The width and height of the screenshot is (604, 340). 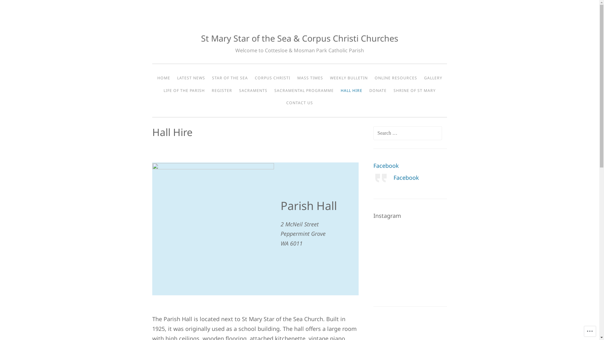 What do you see at coordinates (396, 78) in the screenshot?
I see `ONLINE RESOURCES` at bounding box center [396, 78].